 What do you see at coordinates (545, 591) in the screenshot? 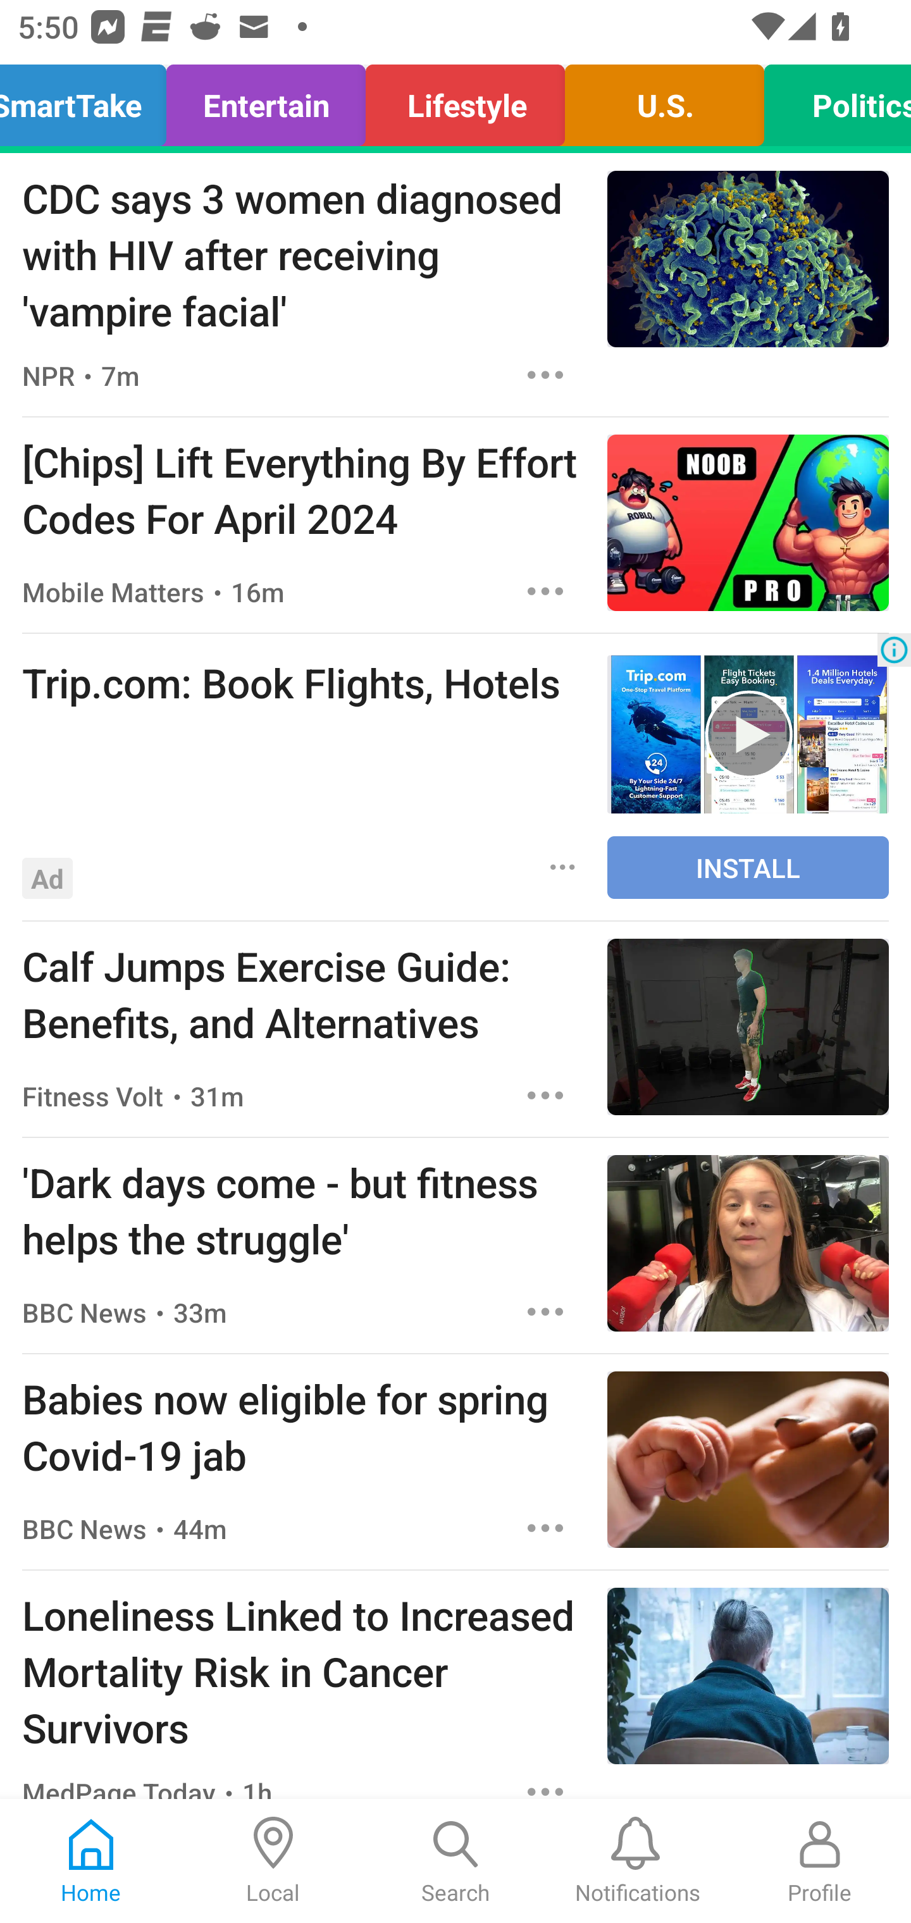
I see `Options` at bounding box center [545, 591].